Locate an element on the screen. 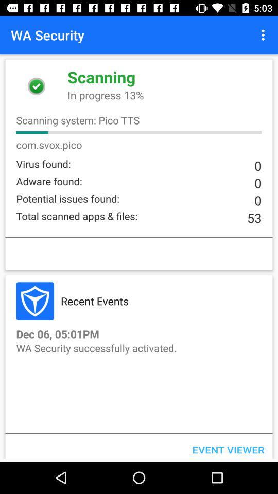 Image resolution: width=278 pixels, height=494 pixels. select the item to the right of the wa security item is located at coordinates (265, 35).